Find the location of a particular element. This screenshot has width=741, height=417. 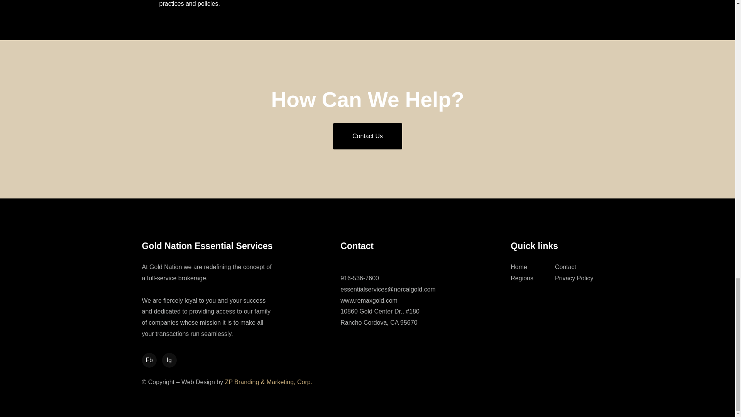

Follow on Instagram is located at coordinates (169, 360).